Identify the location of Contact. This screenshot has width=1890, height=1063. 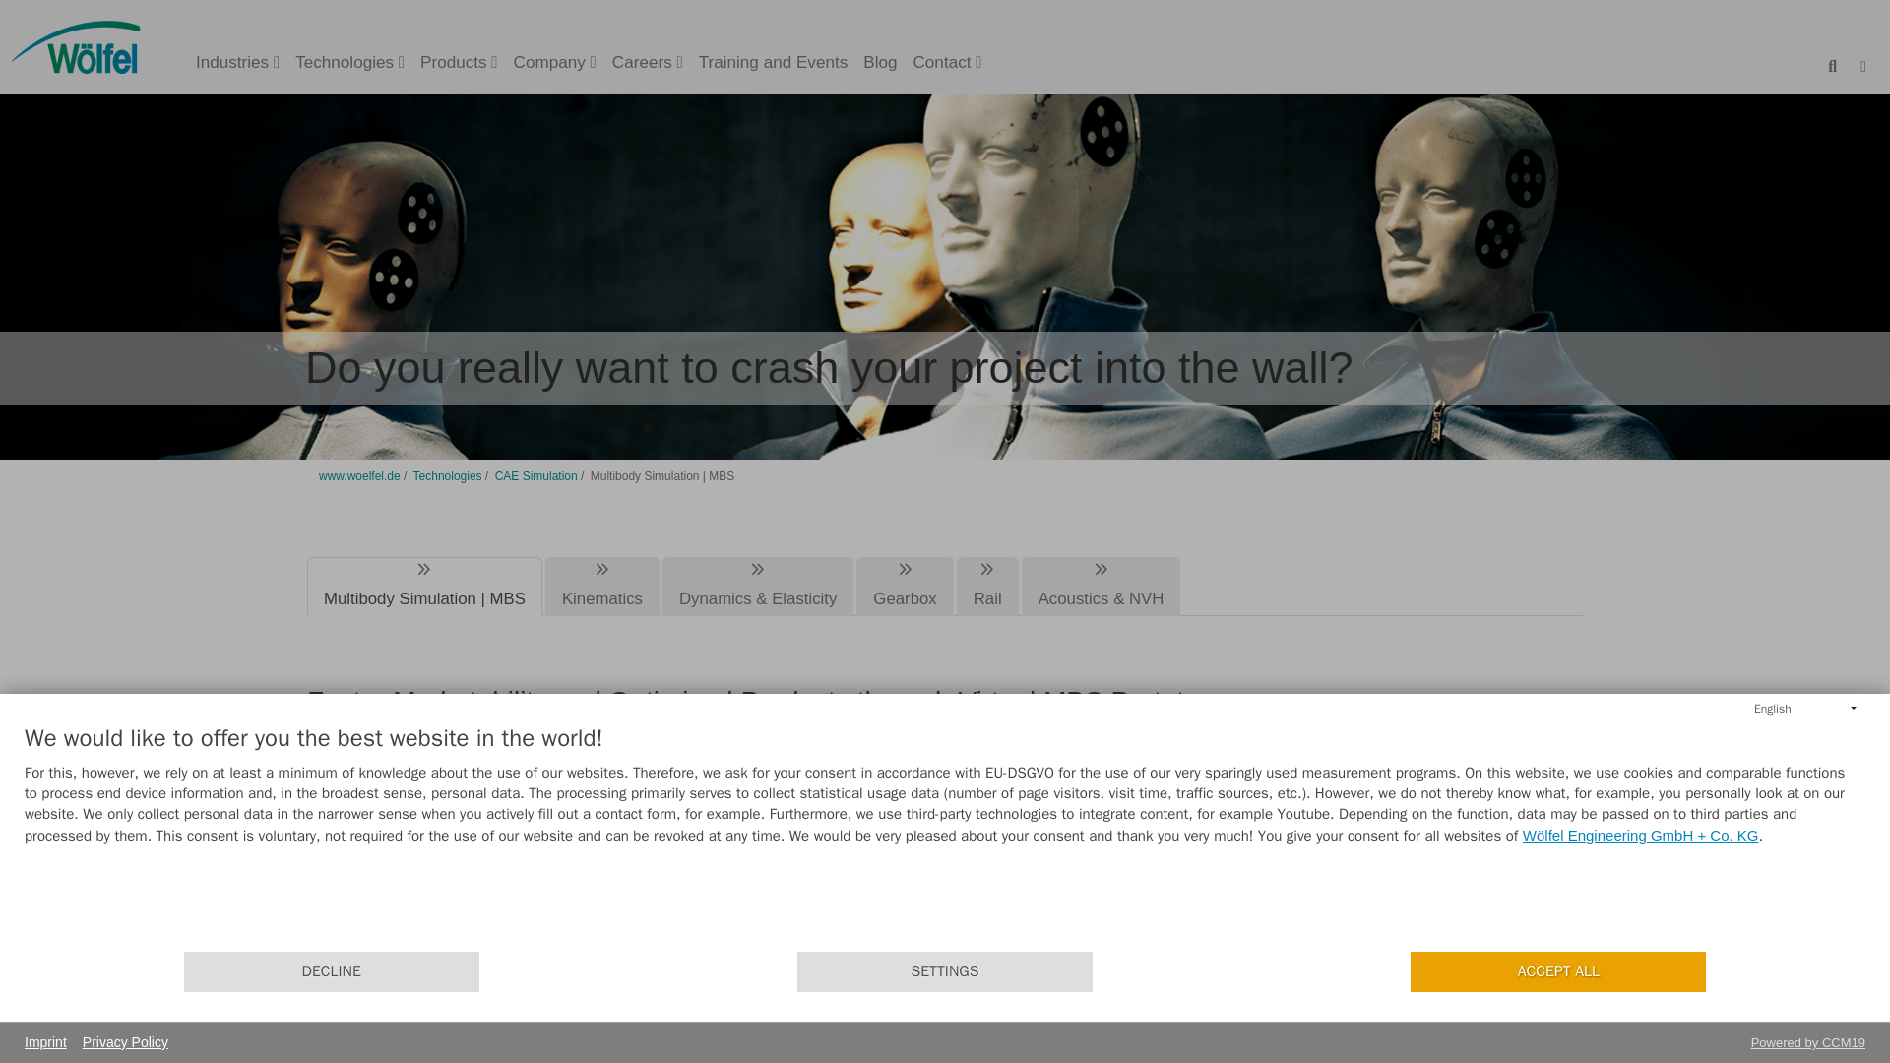
(947, 63).